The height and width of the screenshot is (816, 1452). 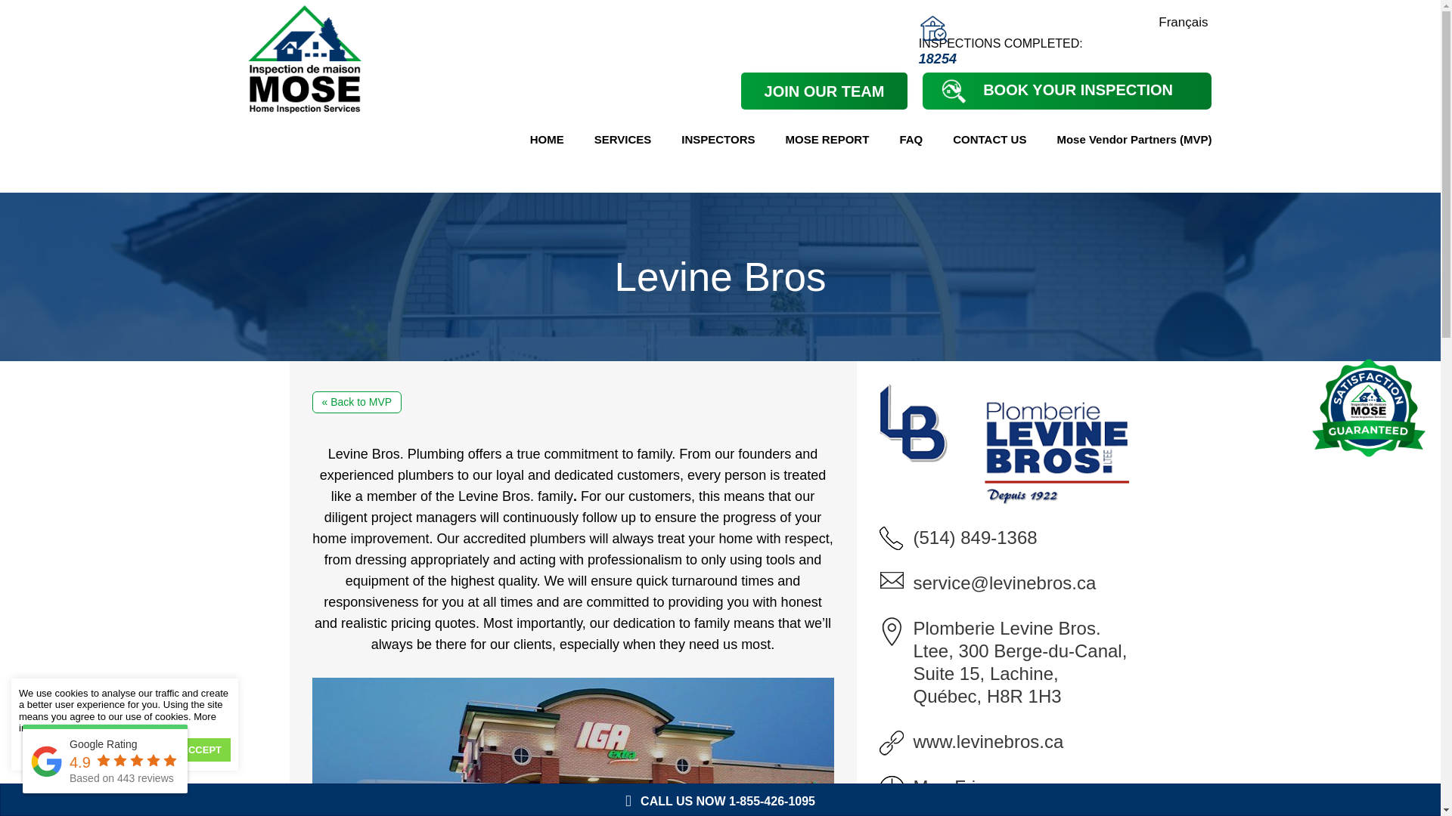 What do you see at coordinates (989, 140) in the screenshot?
I see `CONTACT US` at bounding box center [989, 140].